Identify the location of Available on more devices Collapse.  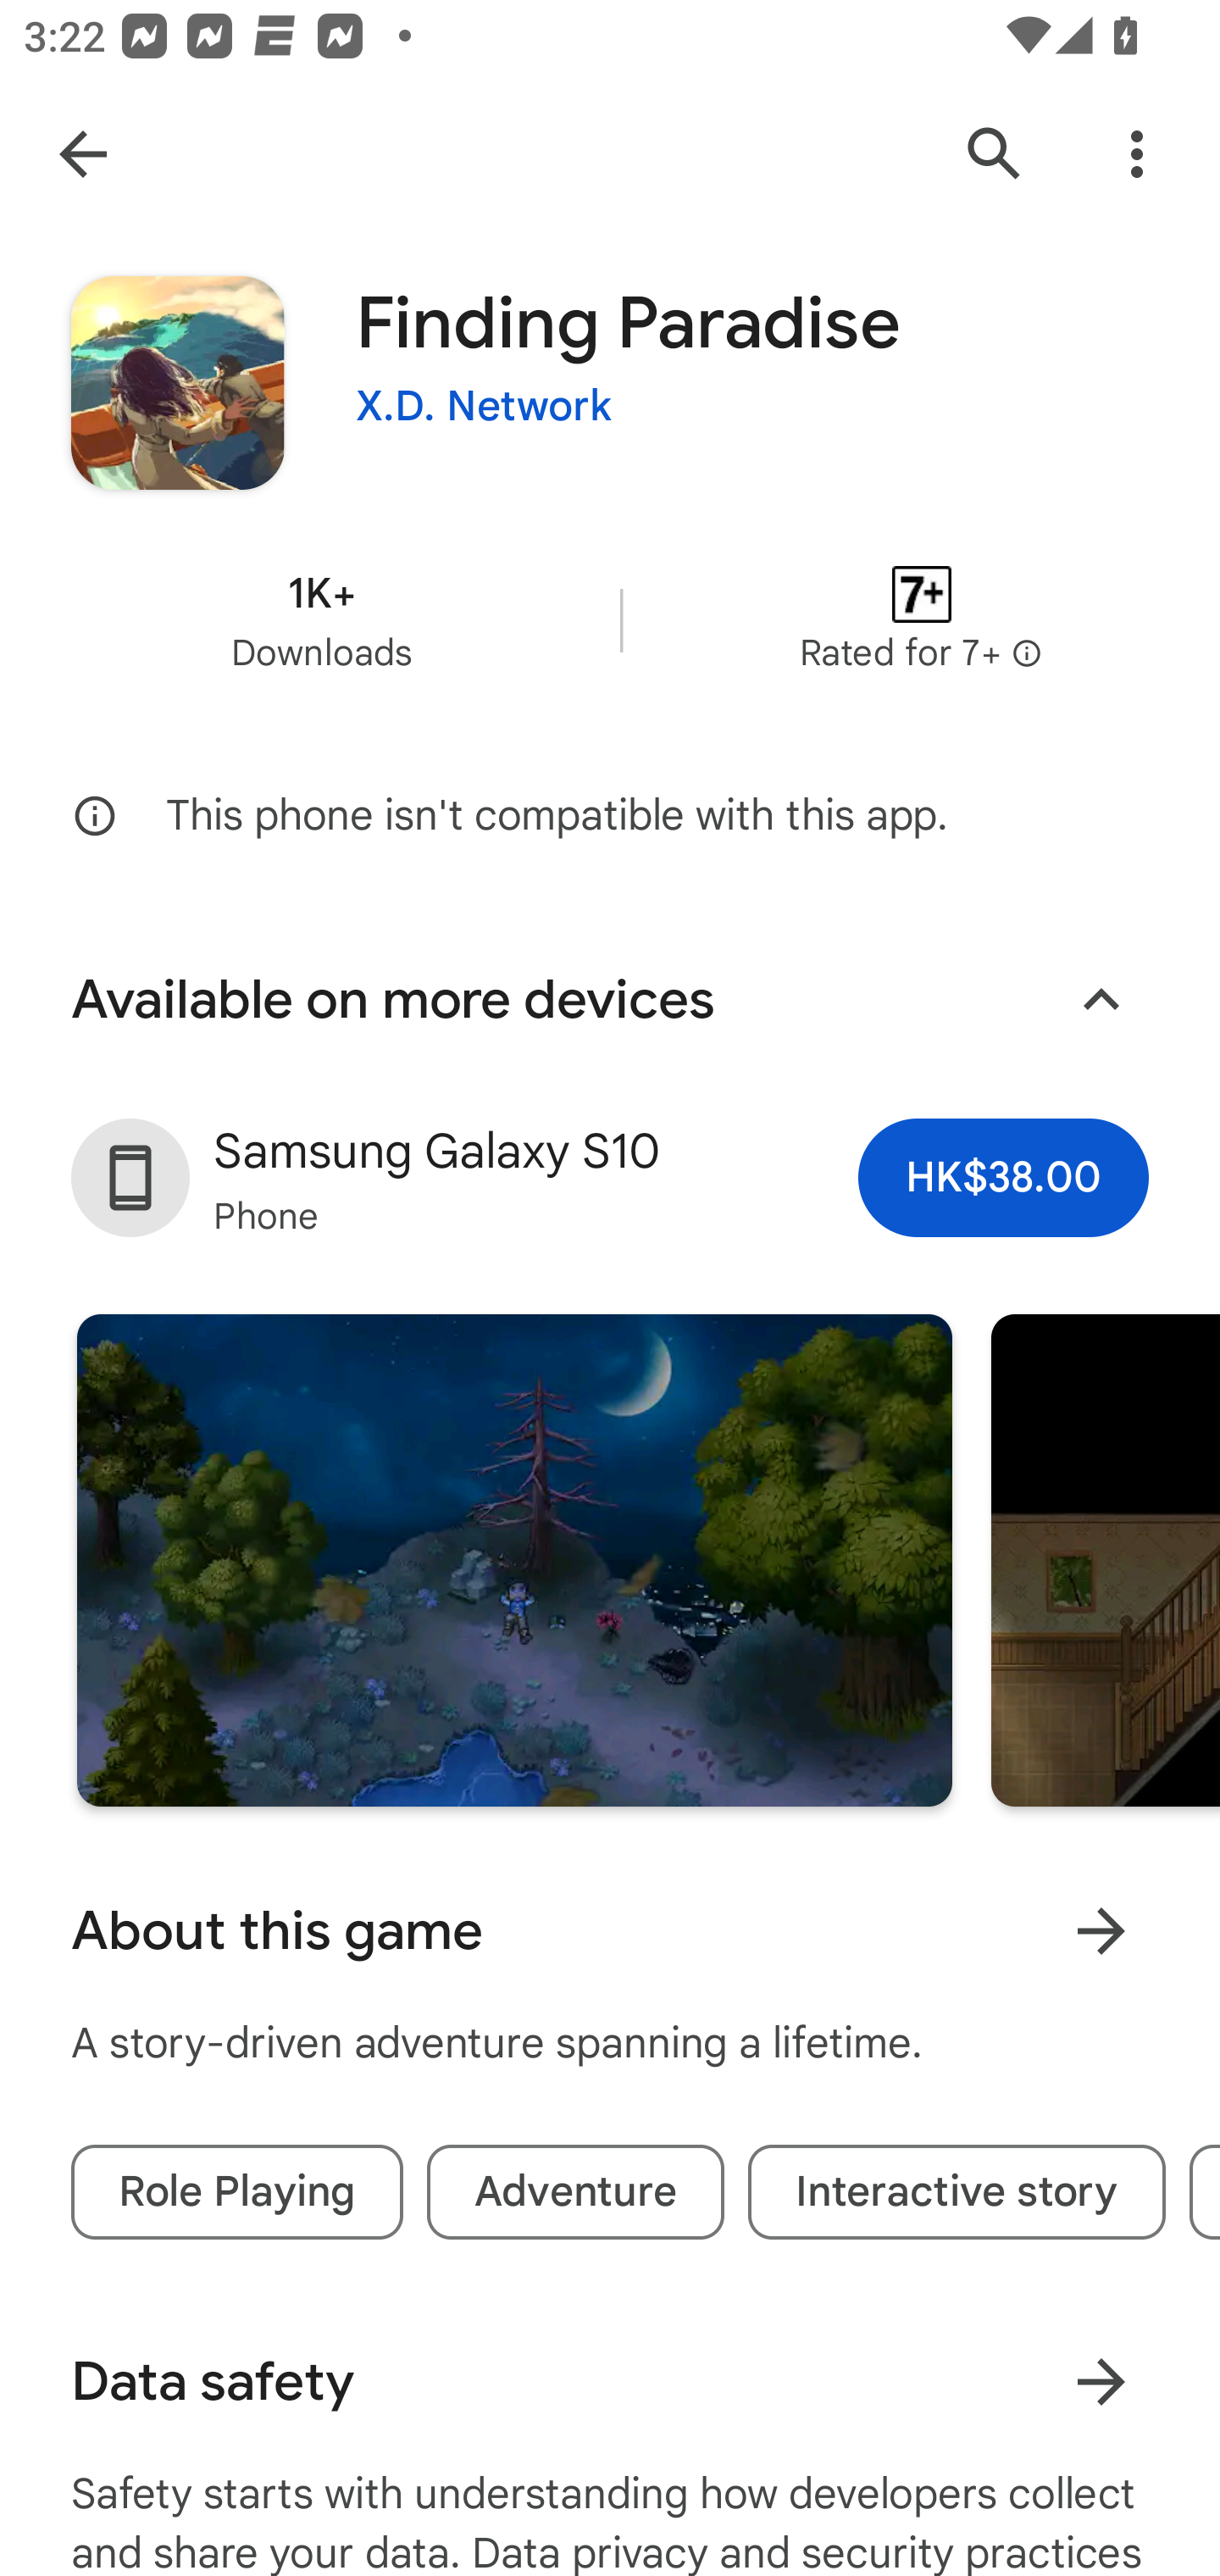
(610, 999).